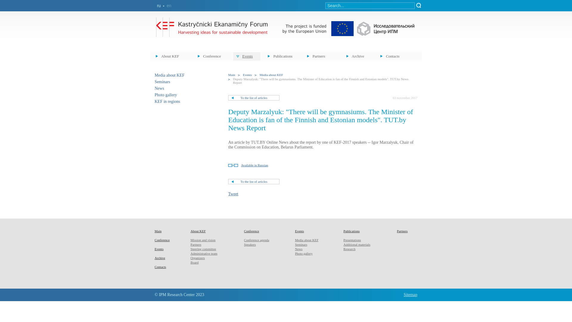  I want to click on ru, so click(159, 6).